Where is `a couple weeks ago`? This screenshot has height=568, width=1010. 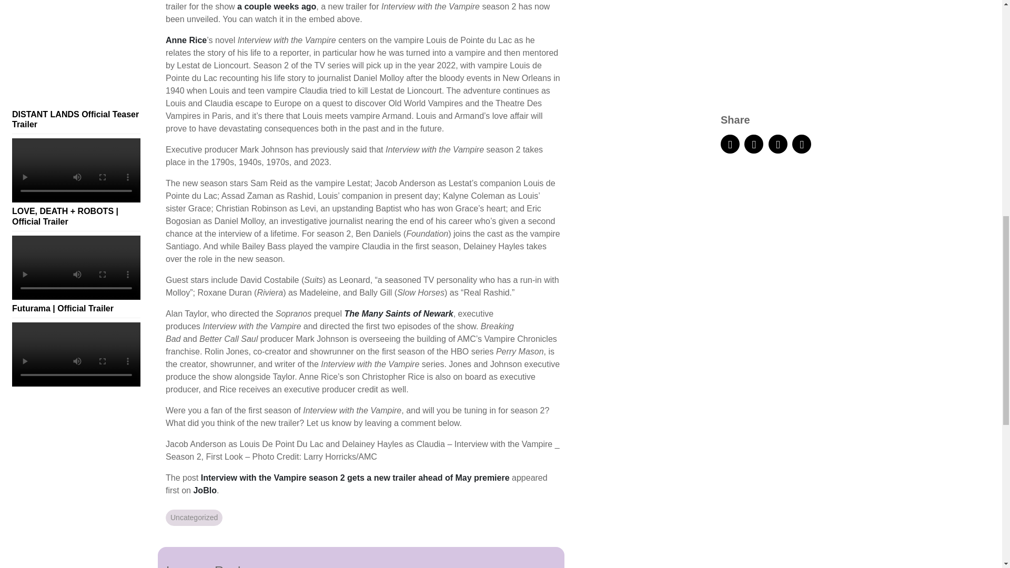 a couple weeks ago is located at coordinates (277, 6).